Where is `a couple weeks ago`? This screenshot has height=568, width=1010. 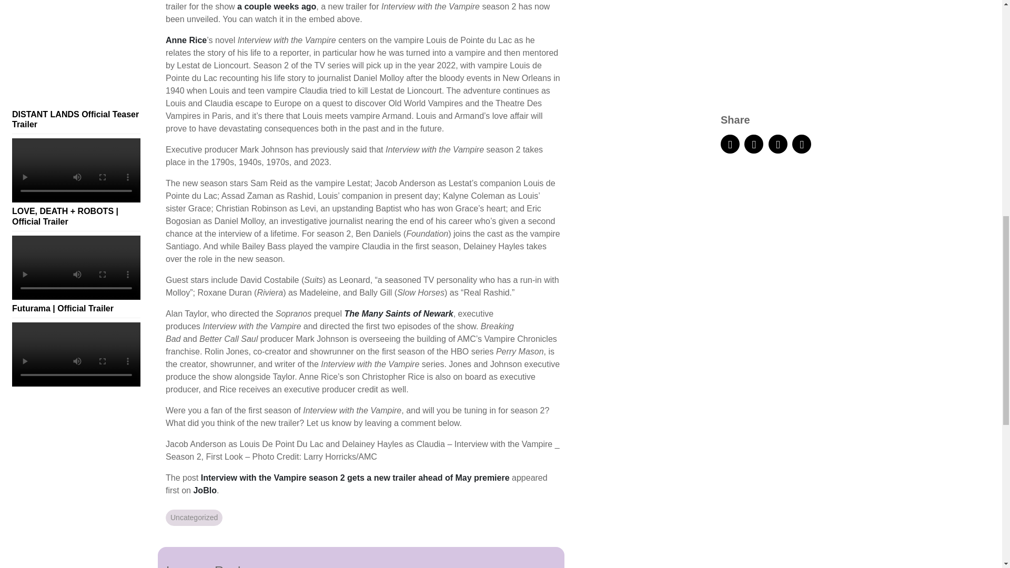 a couple weeks ago is located at coordinates (277, 6).